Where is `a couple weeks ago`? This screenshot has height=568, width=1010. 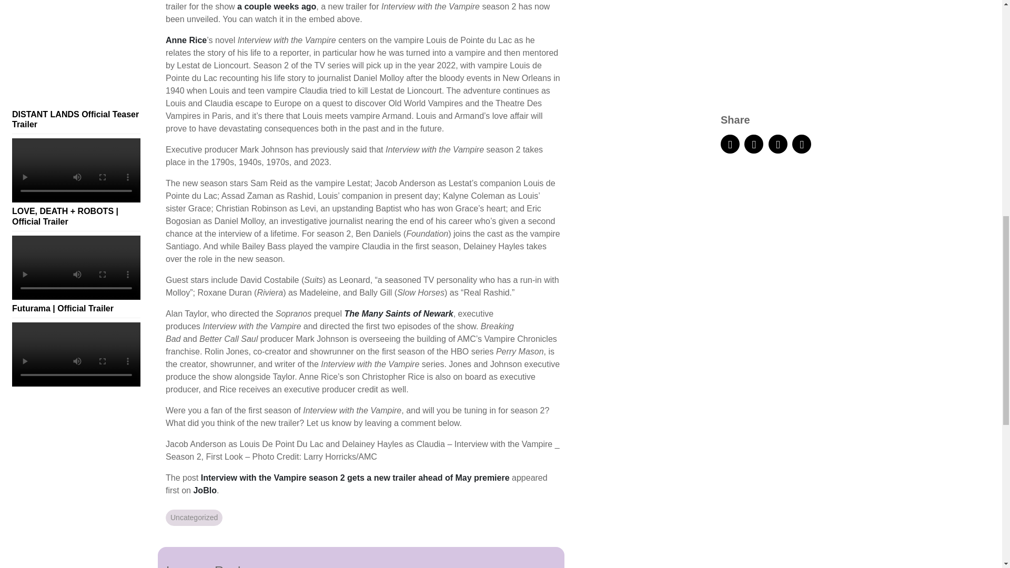 a couple weeks ago is located at coordinates (277, 6).